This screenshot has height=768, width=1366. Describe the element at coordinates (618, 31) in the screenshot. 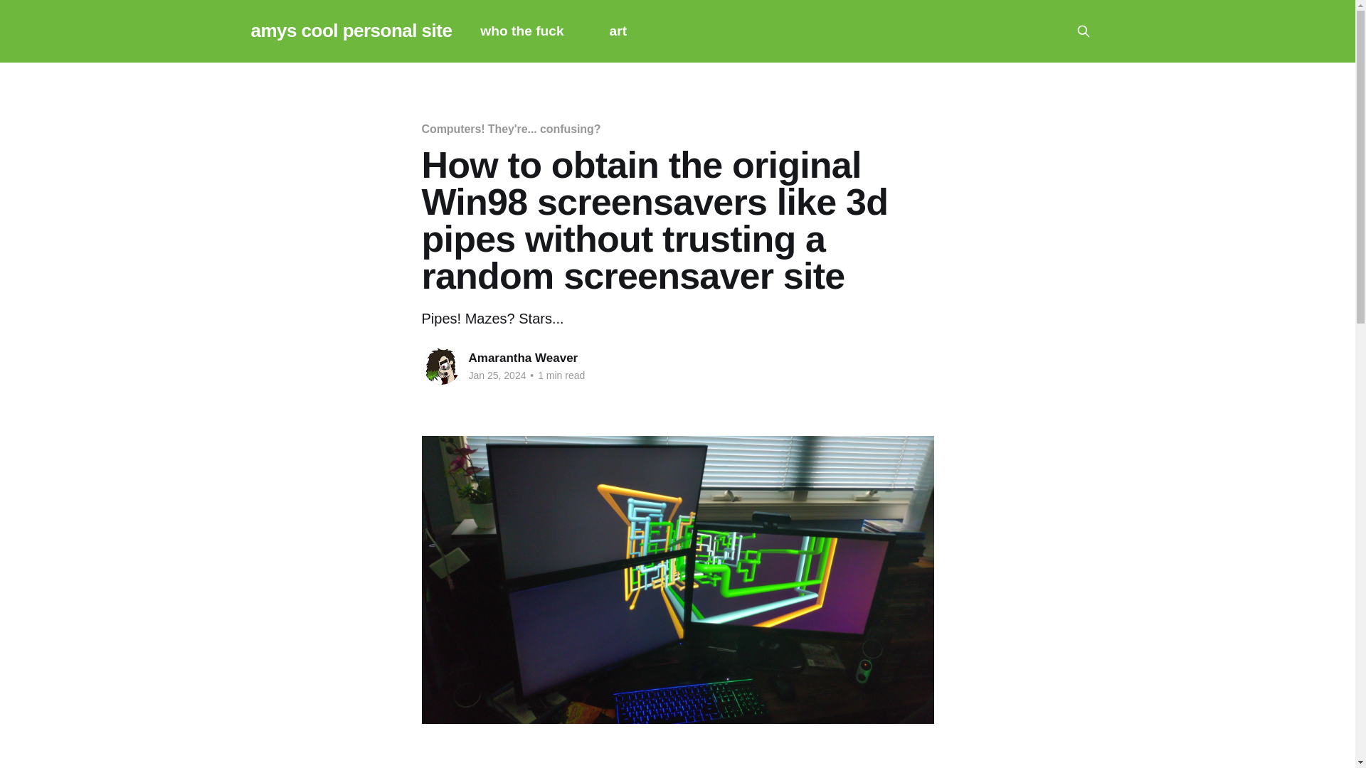

I see `art` at that location.